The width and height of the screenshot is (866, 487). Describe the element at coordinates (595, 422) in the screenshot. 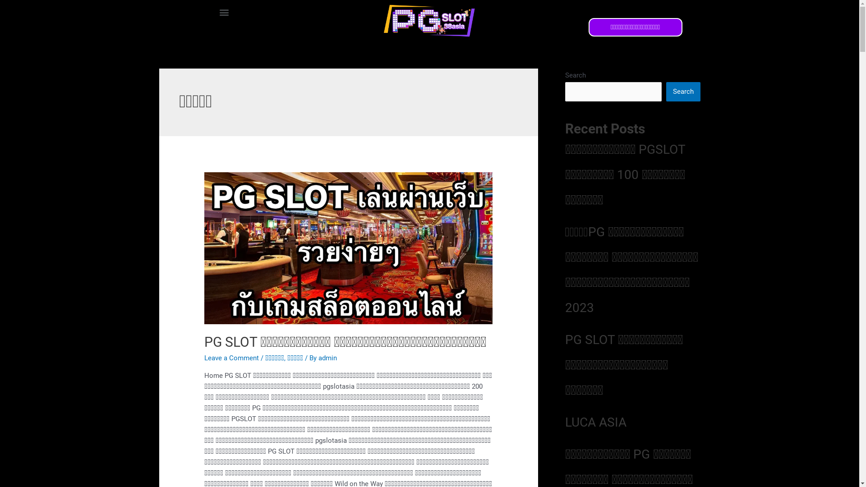

I see `LUCA ASIA` at that location.